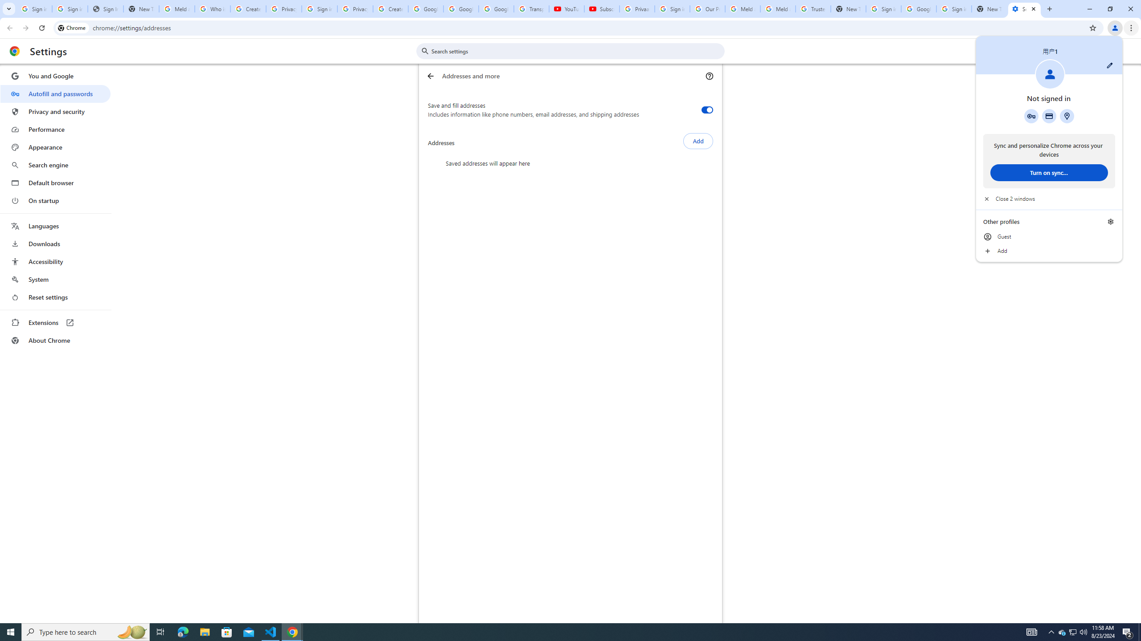 This screenshot has width=1141, height=641. Describe the element at coordinates (1031, 116) in the screenshot. I see `Google Password Manager` at that location.